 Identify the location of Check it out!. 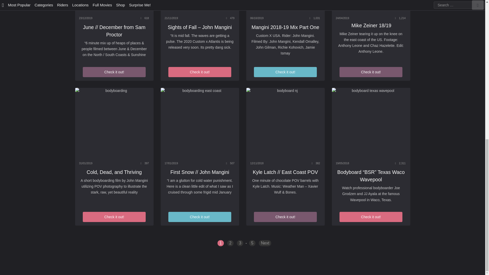
(199, 72).